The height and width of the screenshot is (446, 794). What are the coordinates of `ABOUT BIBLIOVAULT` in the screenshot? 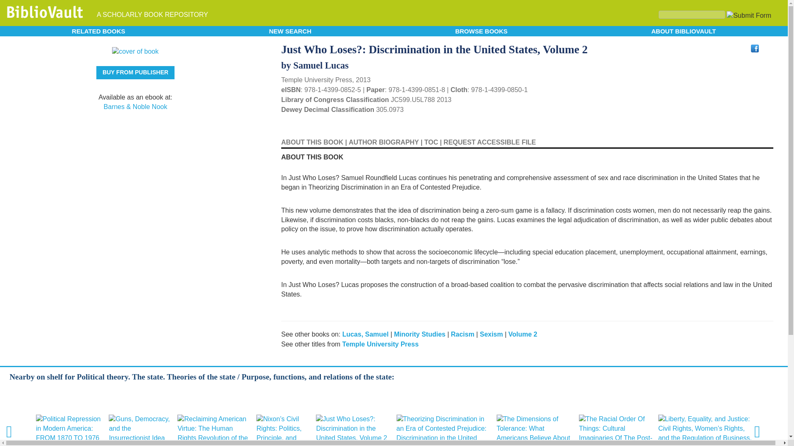 It's located at (683, 31).